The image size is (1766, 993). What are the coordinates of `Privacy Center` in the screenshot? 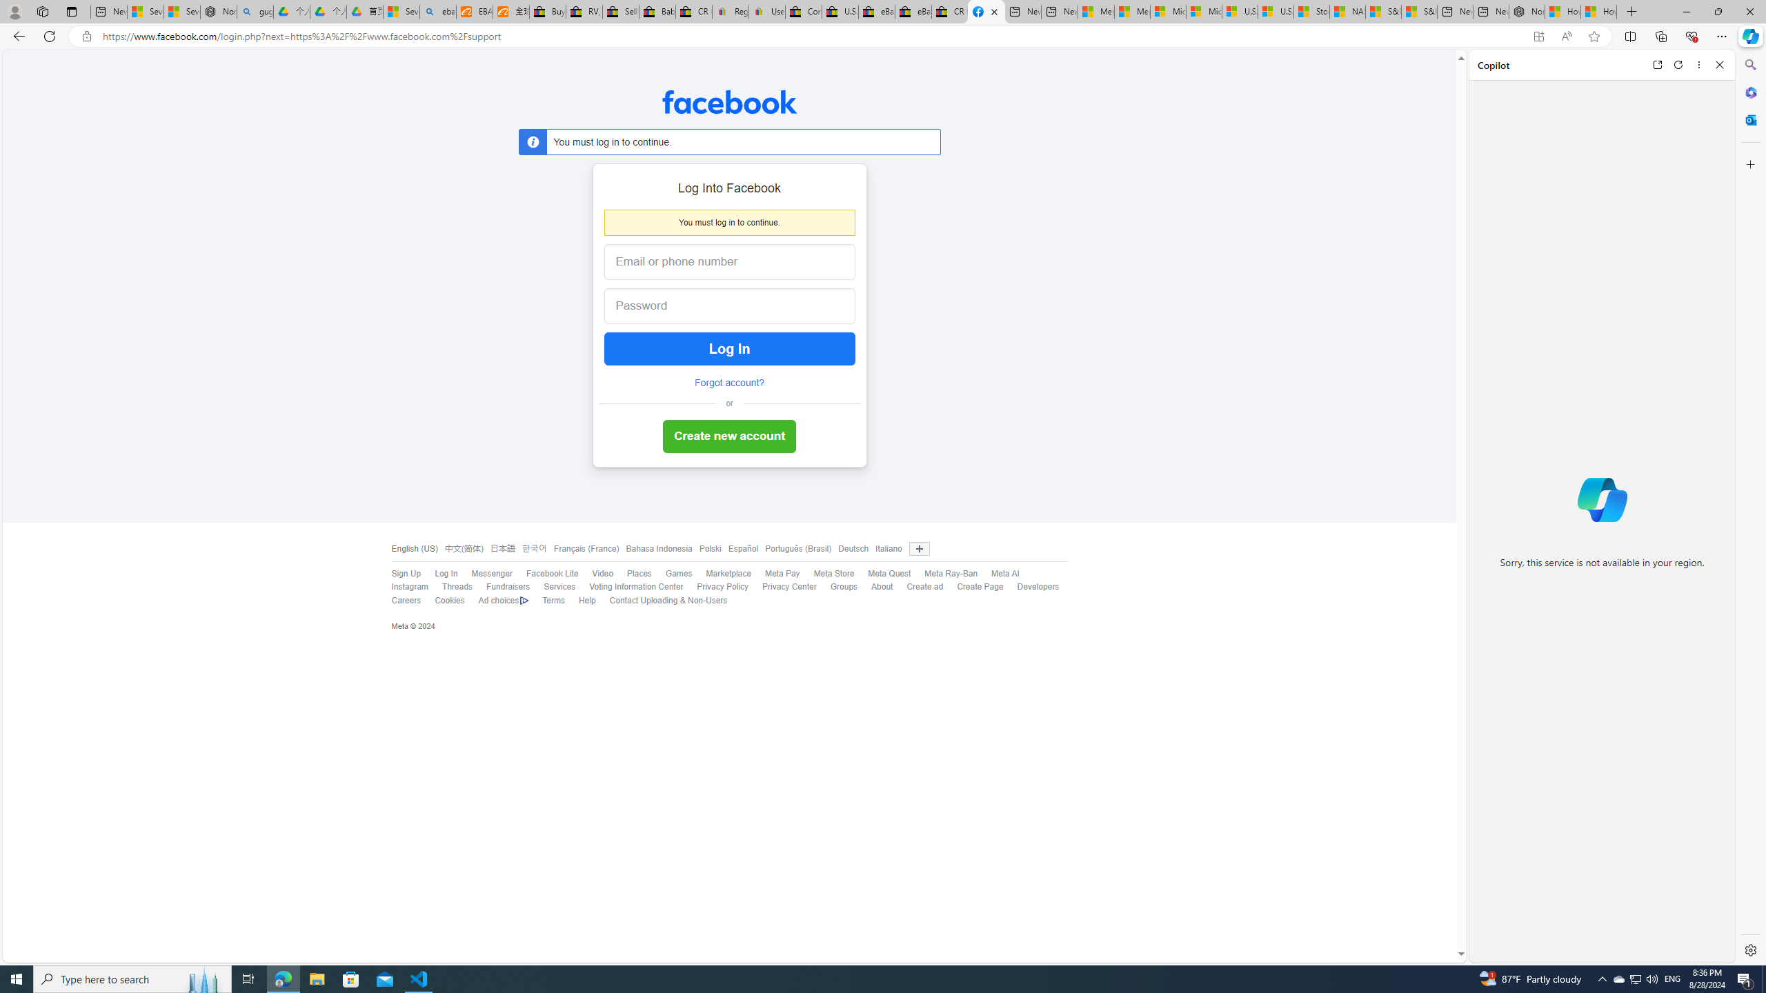 It's located at (782, 588).